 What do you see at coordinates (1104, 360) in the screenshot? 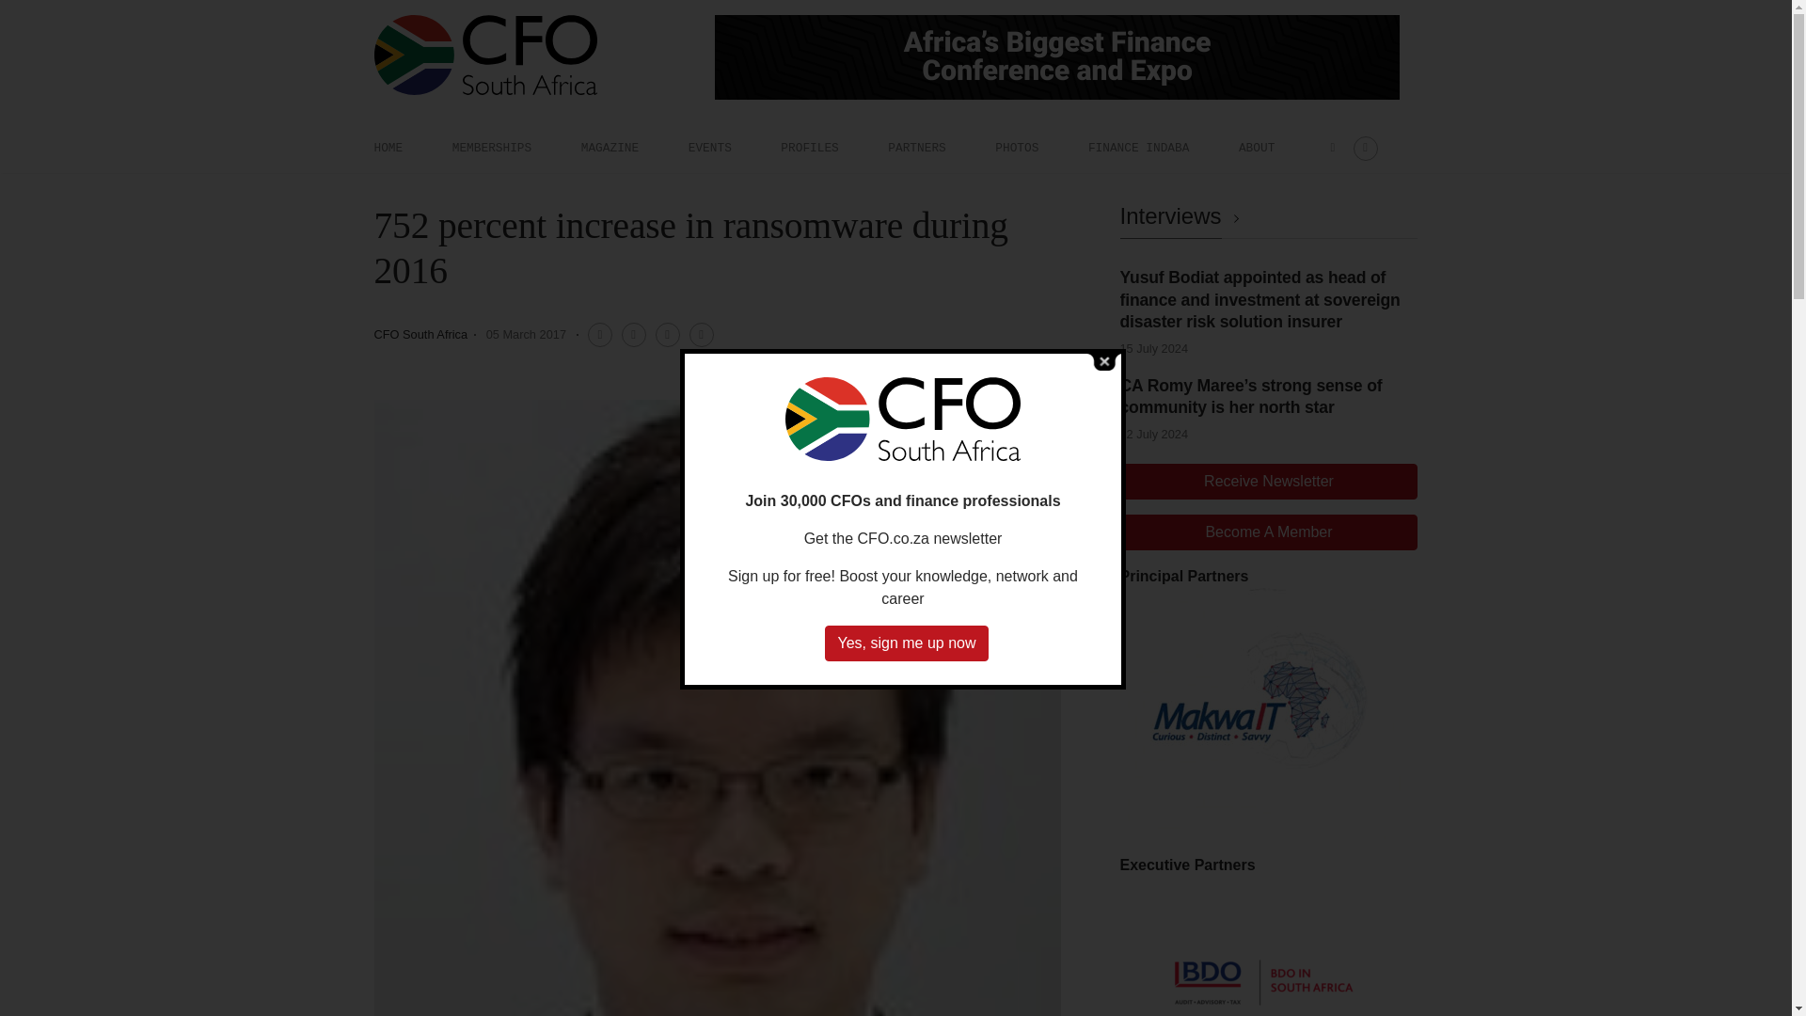
I see `Close` at bounding box center [1104, 360].